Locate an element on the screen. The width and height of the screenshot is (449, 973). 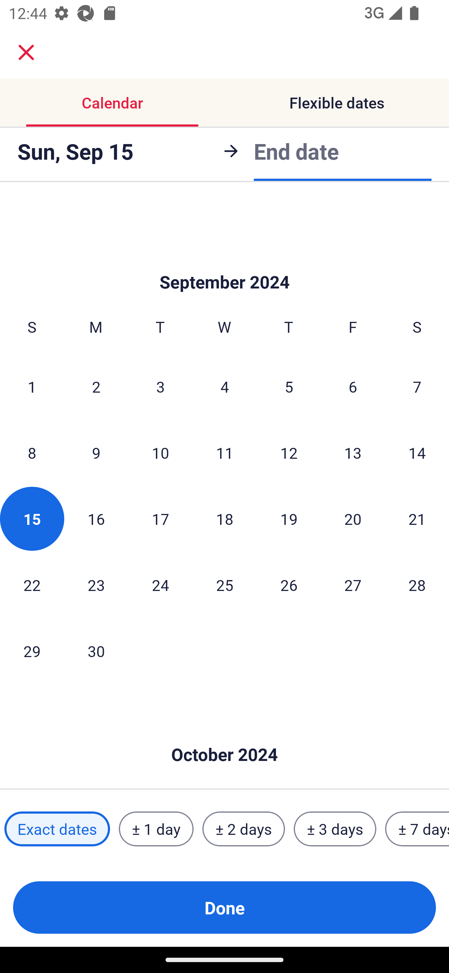
5 Thursday, September 5, 2024 is located at coordinates (289, 386).